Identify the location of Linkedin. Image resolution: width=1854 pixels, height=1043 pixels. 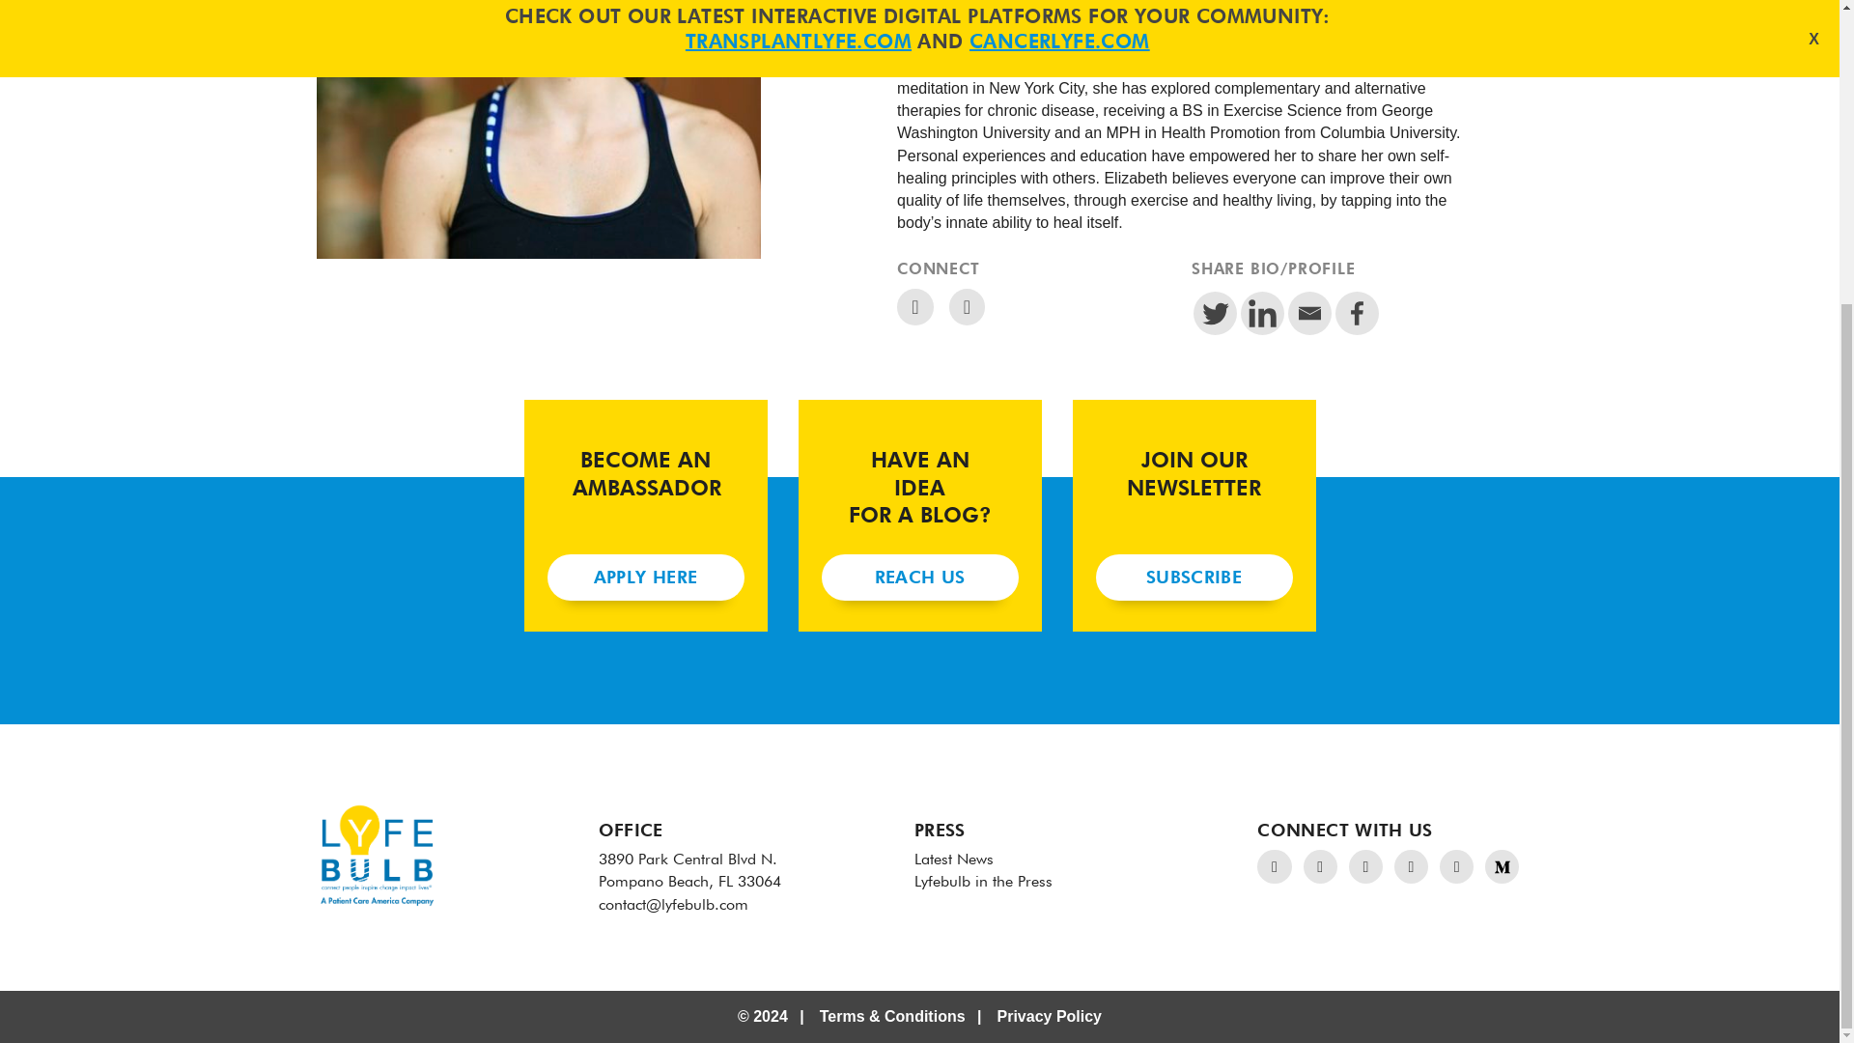
(1262, 313).